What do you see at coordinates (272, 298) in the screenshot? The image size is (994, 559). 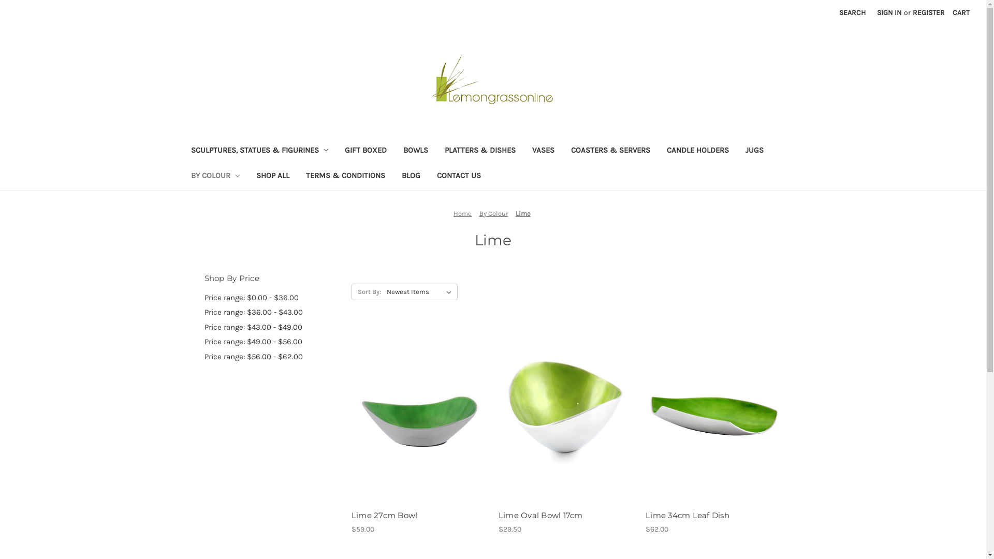 I see `Price range: $0.00 - $36.00` at bounding box center [272, 298].